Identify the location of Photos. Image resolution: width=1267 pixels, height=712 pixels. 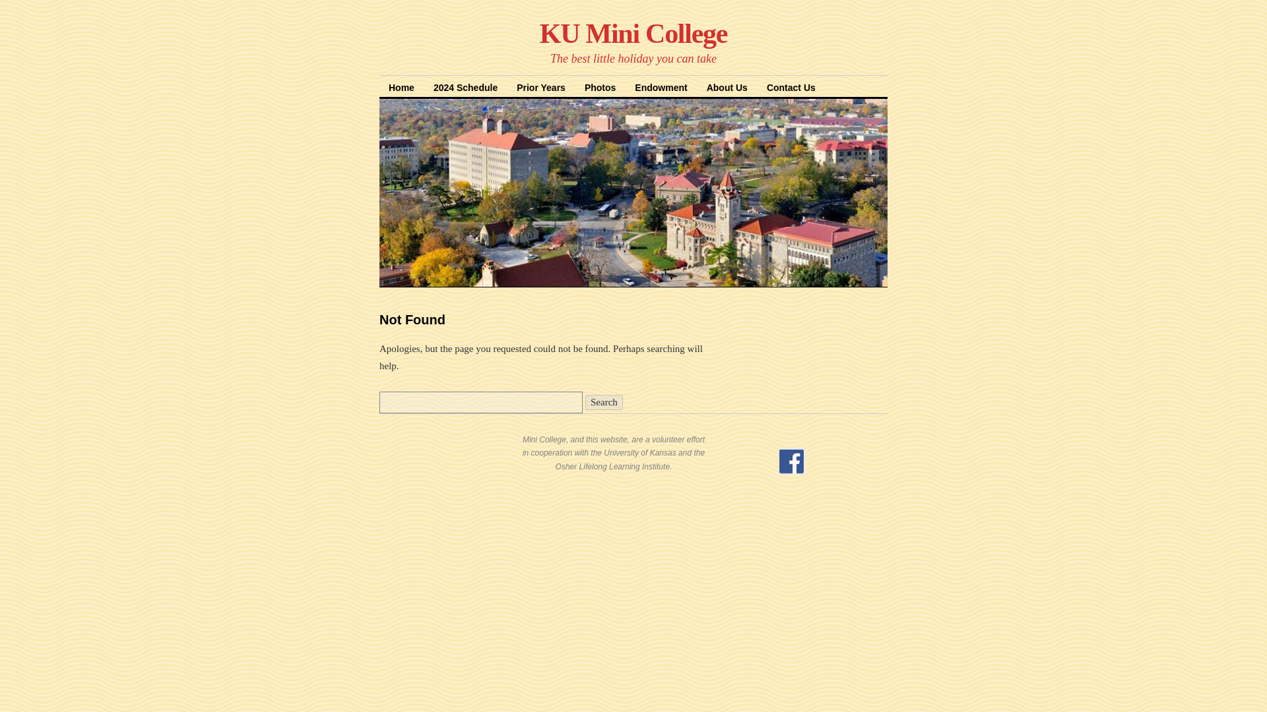
(599, 86).